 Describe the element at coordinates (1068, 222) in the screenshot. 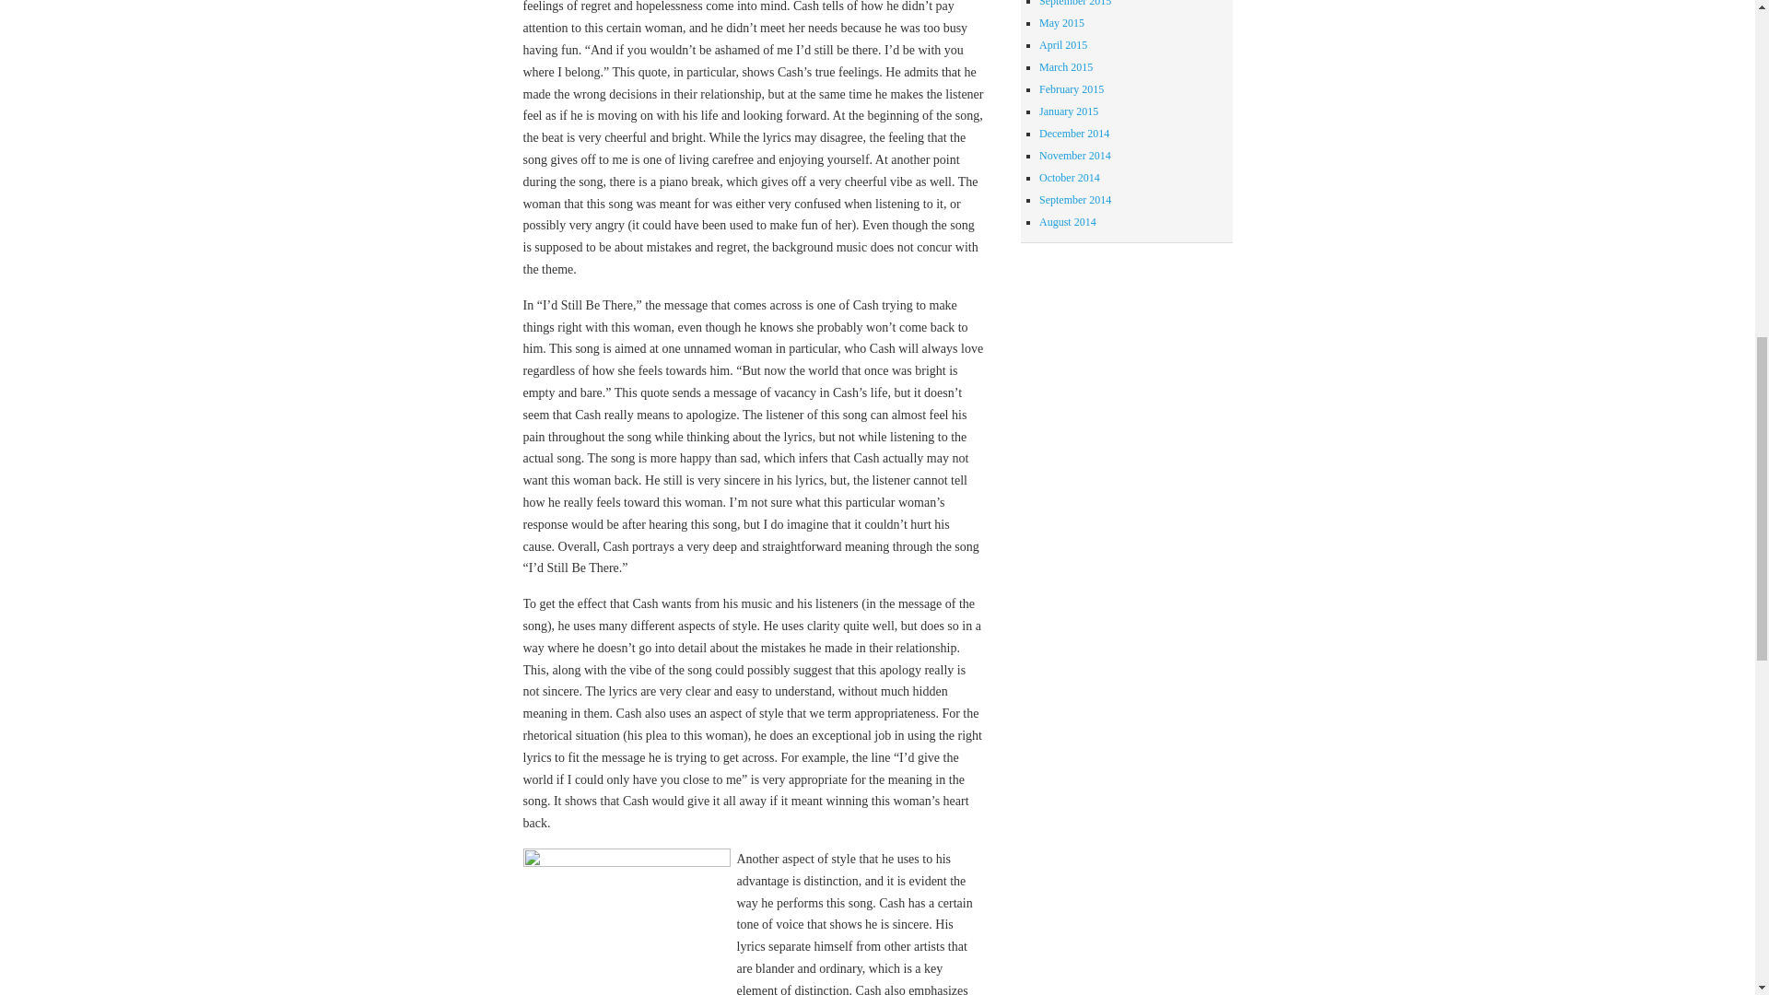

I see `August 2014` at that location.